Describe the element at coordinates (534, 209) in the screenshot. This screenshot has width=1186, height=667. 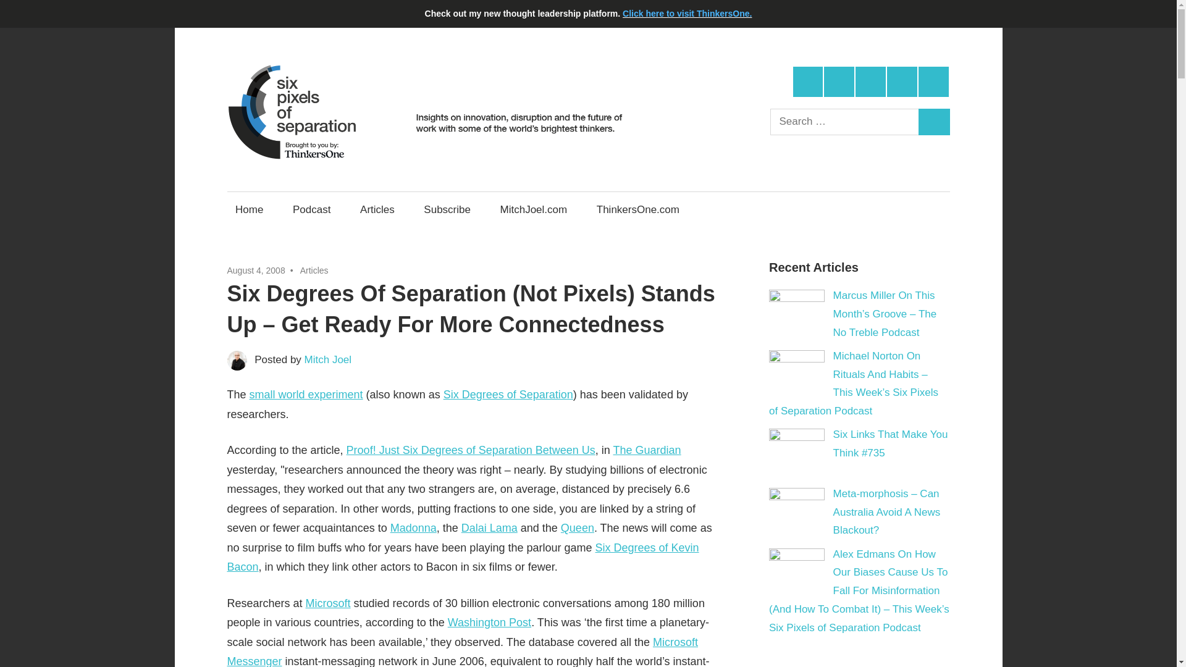
I see `MitchJoel.com` at that location.